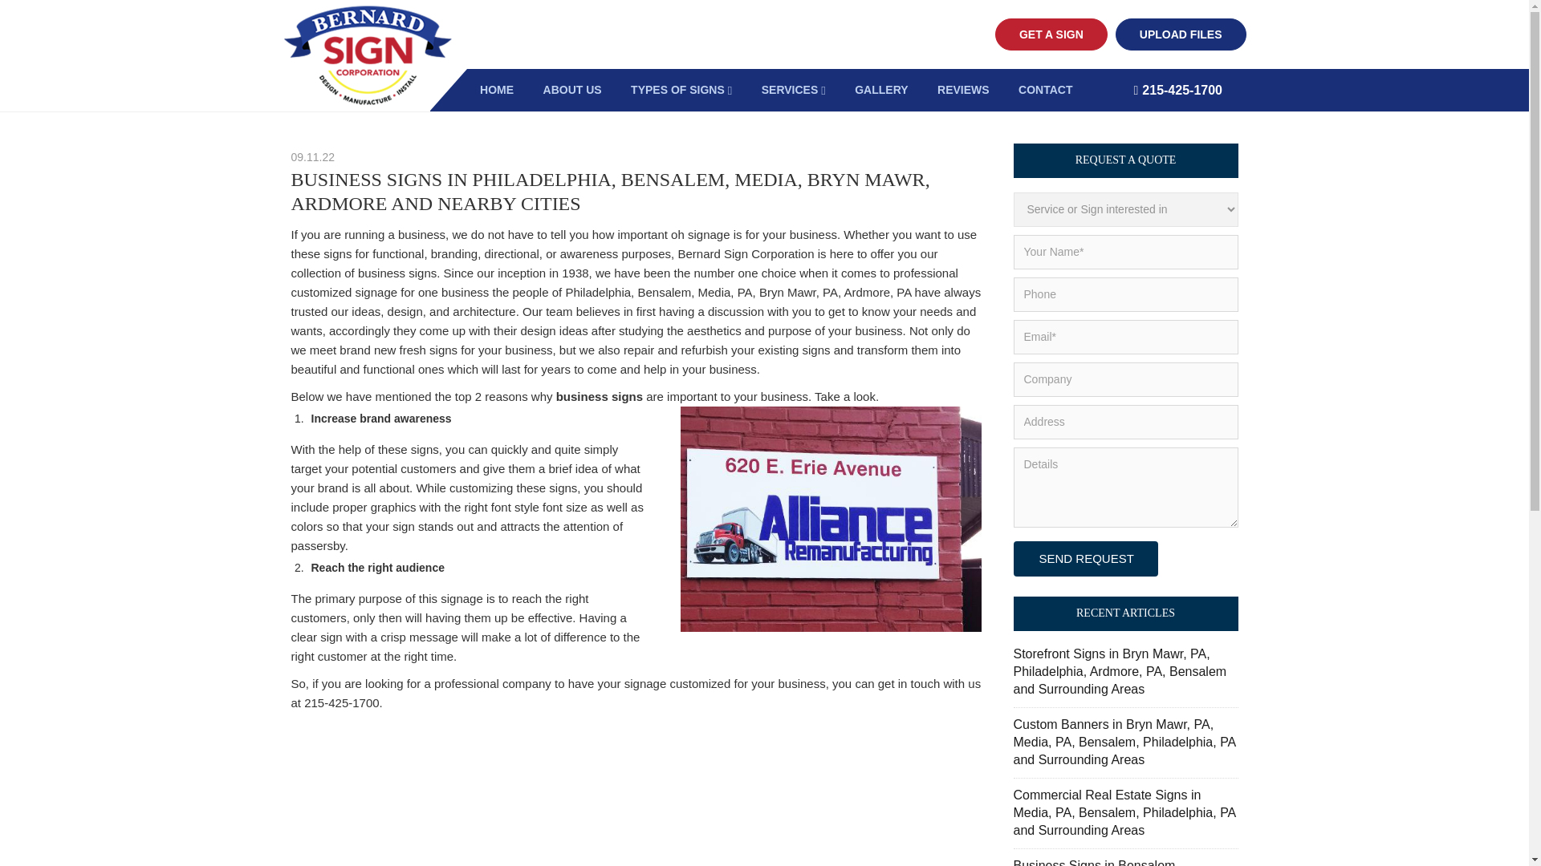  What do you see at coordinates (1189, 91) in the screenshot?
I see `215-425-1700` at bounding box center [1189, 91].